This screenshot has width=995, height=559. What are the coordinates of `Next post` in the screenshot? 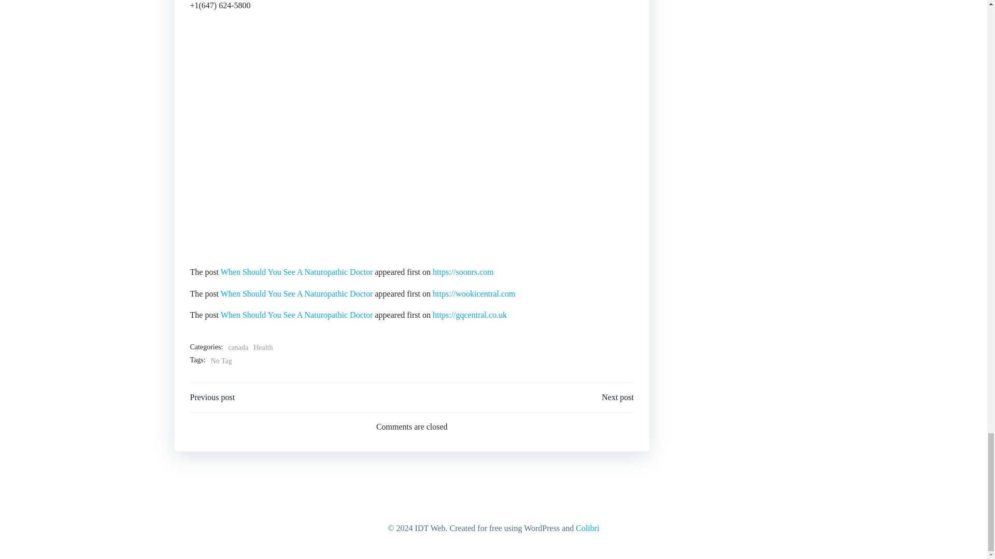 It's located at (618, 398).